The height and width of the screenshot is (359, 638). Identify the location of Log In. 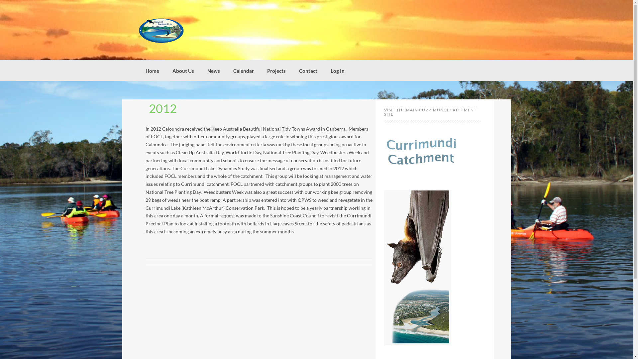
(337, 70).